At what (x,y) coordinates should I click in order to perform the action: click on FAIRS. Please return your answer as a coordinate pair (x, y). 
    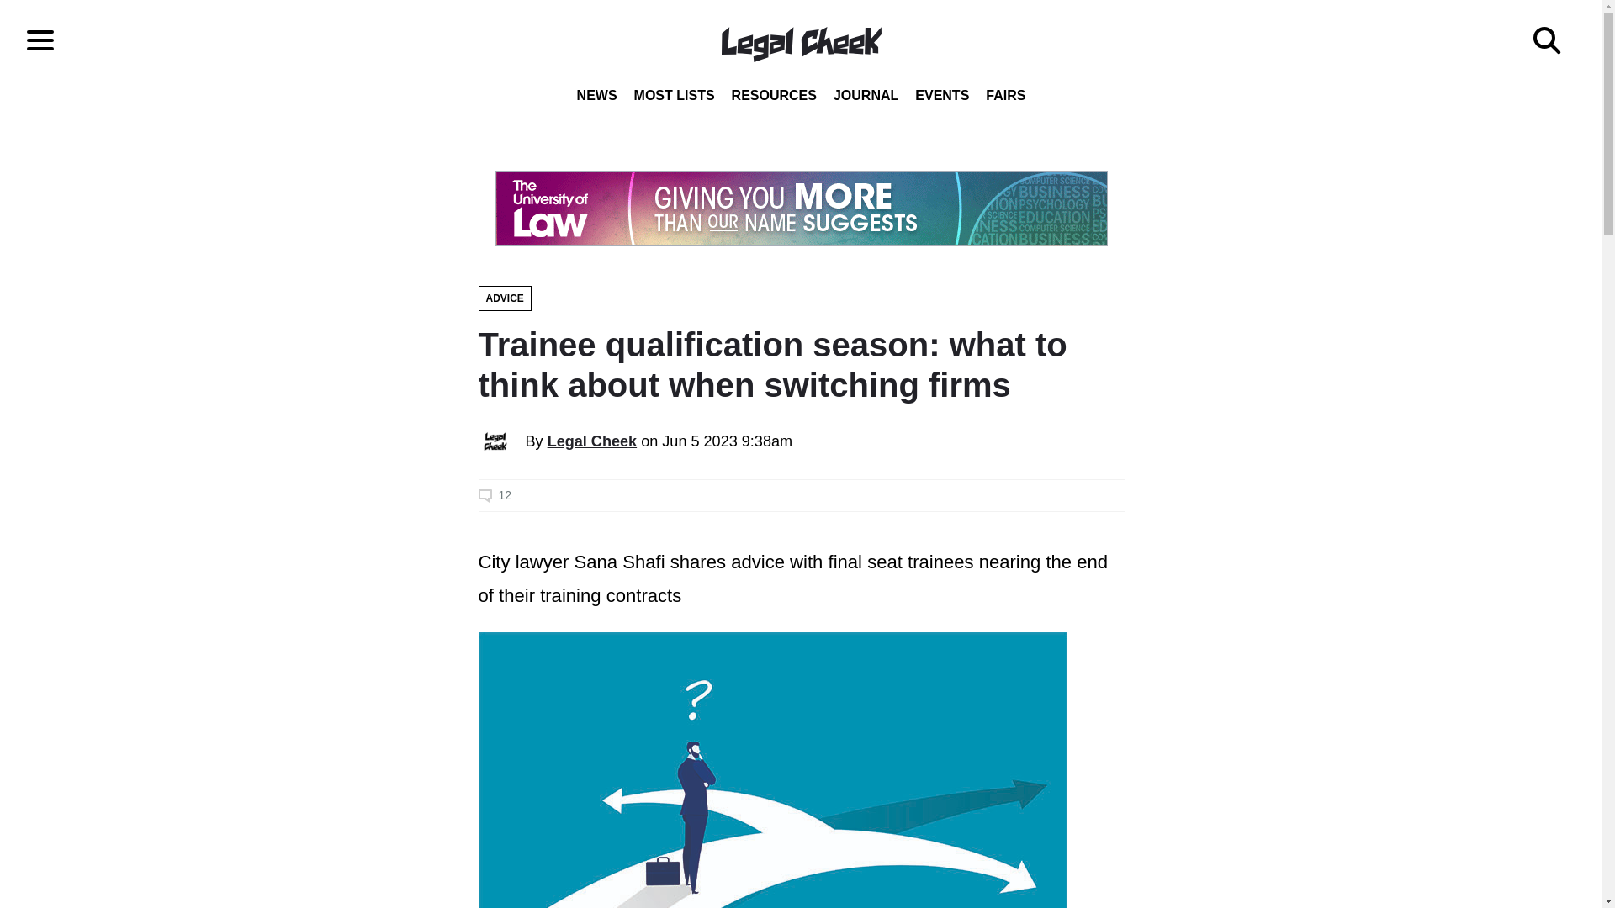
    Looking at the image, I should click on (1004, 96).